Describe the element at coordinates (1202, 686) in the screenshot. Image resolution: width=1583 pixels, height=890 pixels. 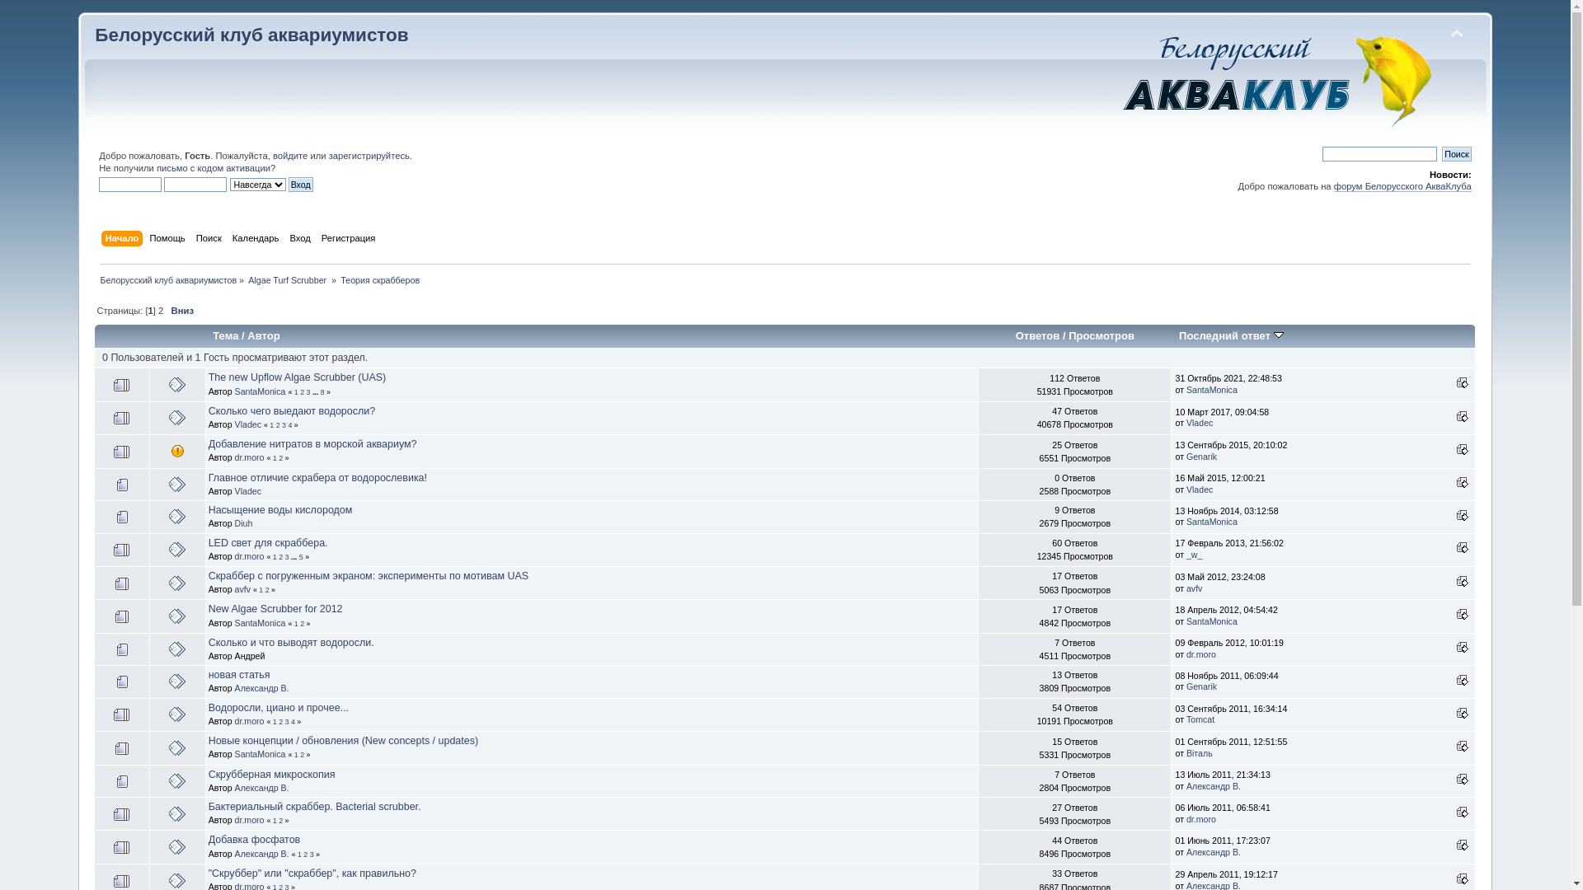
I see `Genarik` at that location.